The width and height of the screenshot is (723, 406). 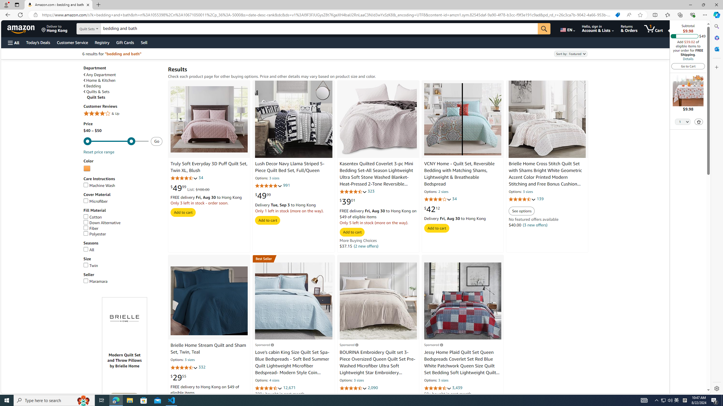 What do you see at coordinates (91, 228) in the screenshot?
I see `Fiber` at bounding box center [91, 228].